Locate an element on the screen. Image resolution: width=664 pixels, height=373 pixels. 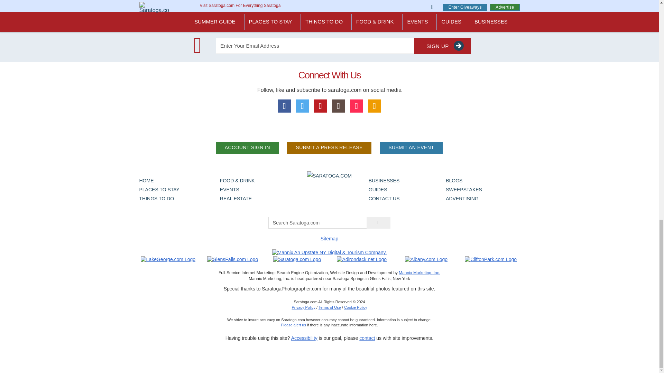
Opens in a new window is located at coordinates (490, 259).